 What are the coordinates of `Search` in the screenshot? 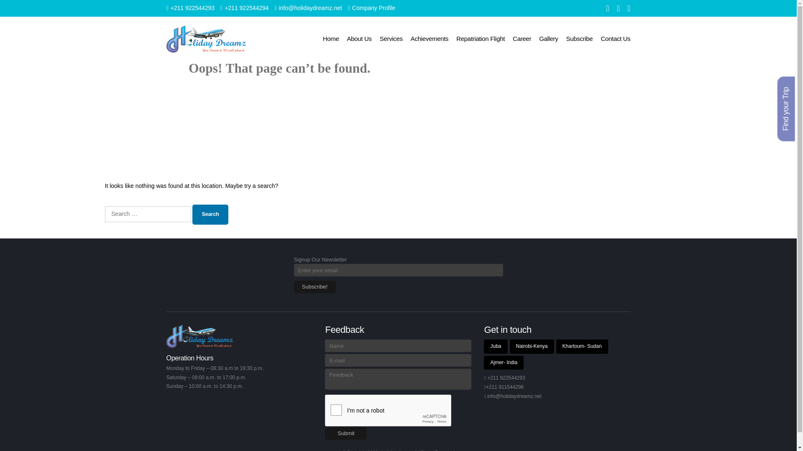 It's located at (210, 215).